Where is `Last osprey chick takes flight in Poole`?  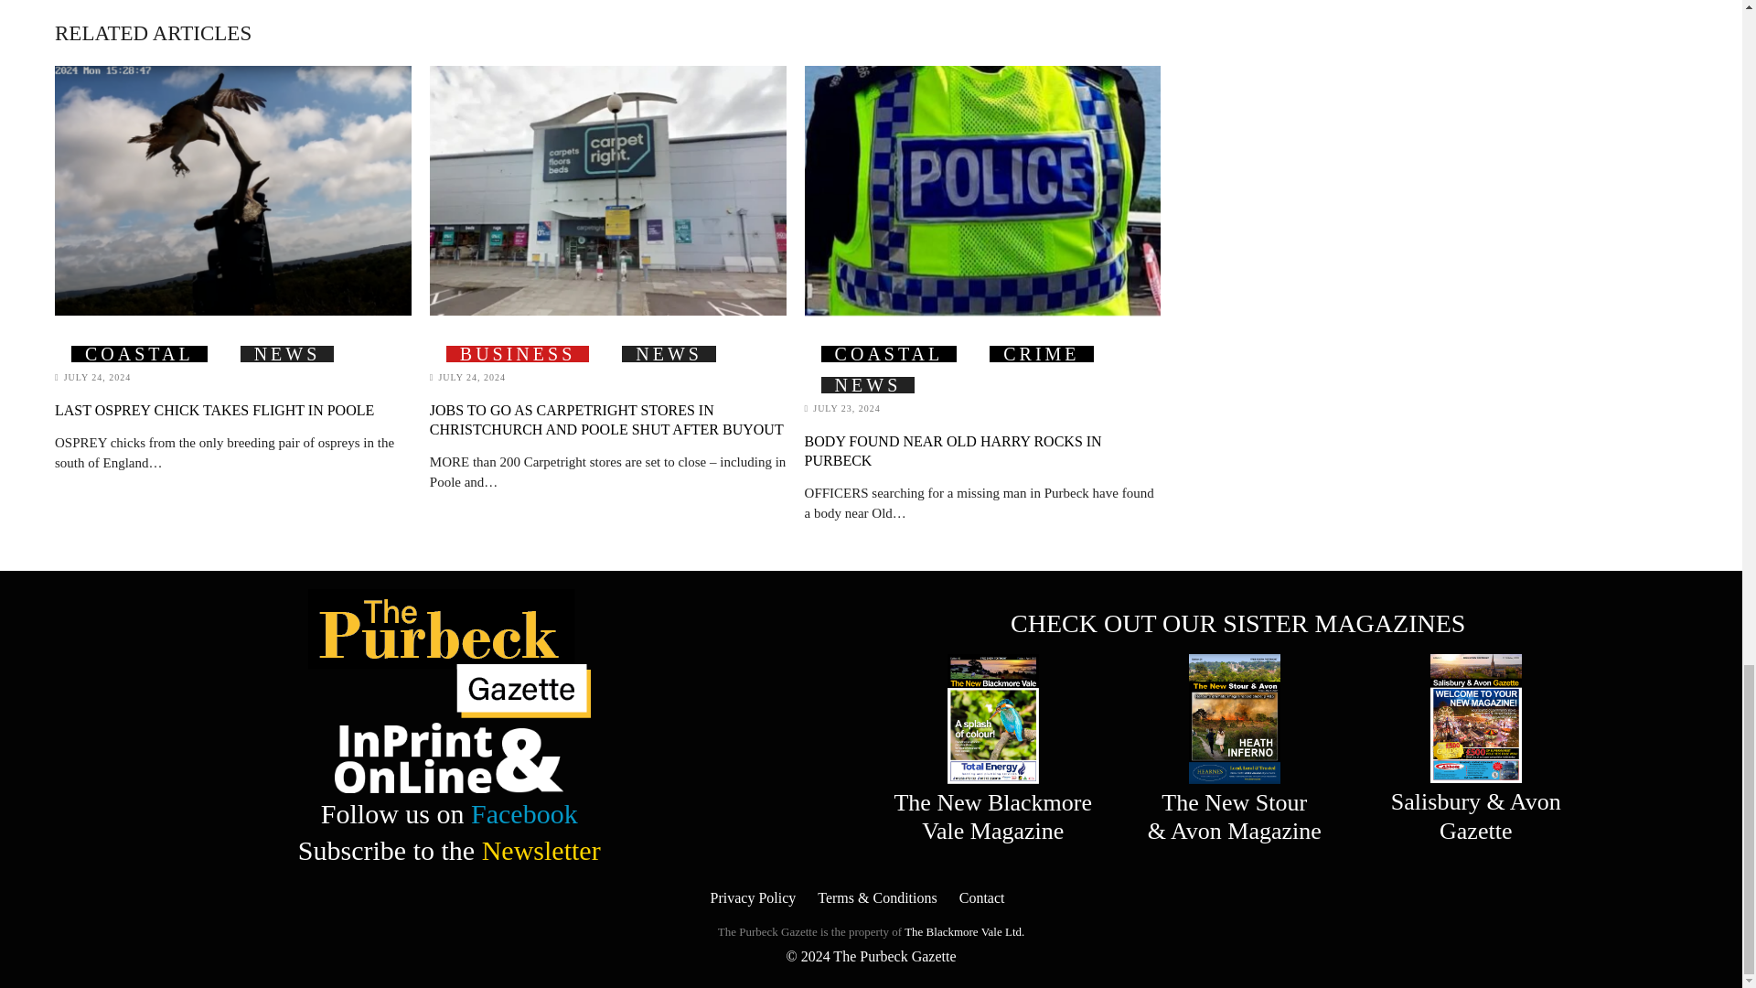
Last osprey chick takes flight in Poole is located at coordinates (232, 190).